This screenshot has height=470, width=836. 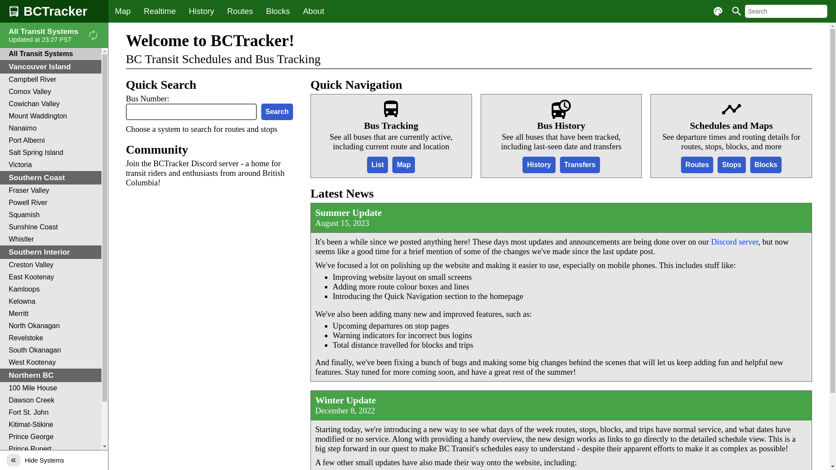 I want to click on Salt Spring Island, so click(x=51, y=153).